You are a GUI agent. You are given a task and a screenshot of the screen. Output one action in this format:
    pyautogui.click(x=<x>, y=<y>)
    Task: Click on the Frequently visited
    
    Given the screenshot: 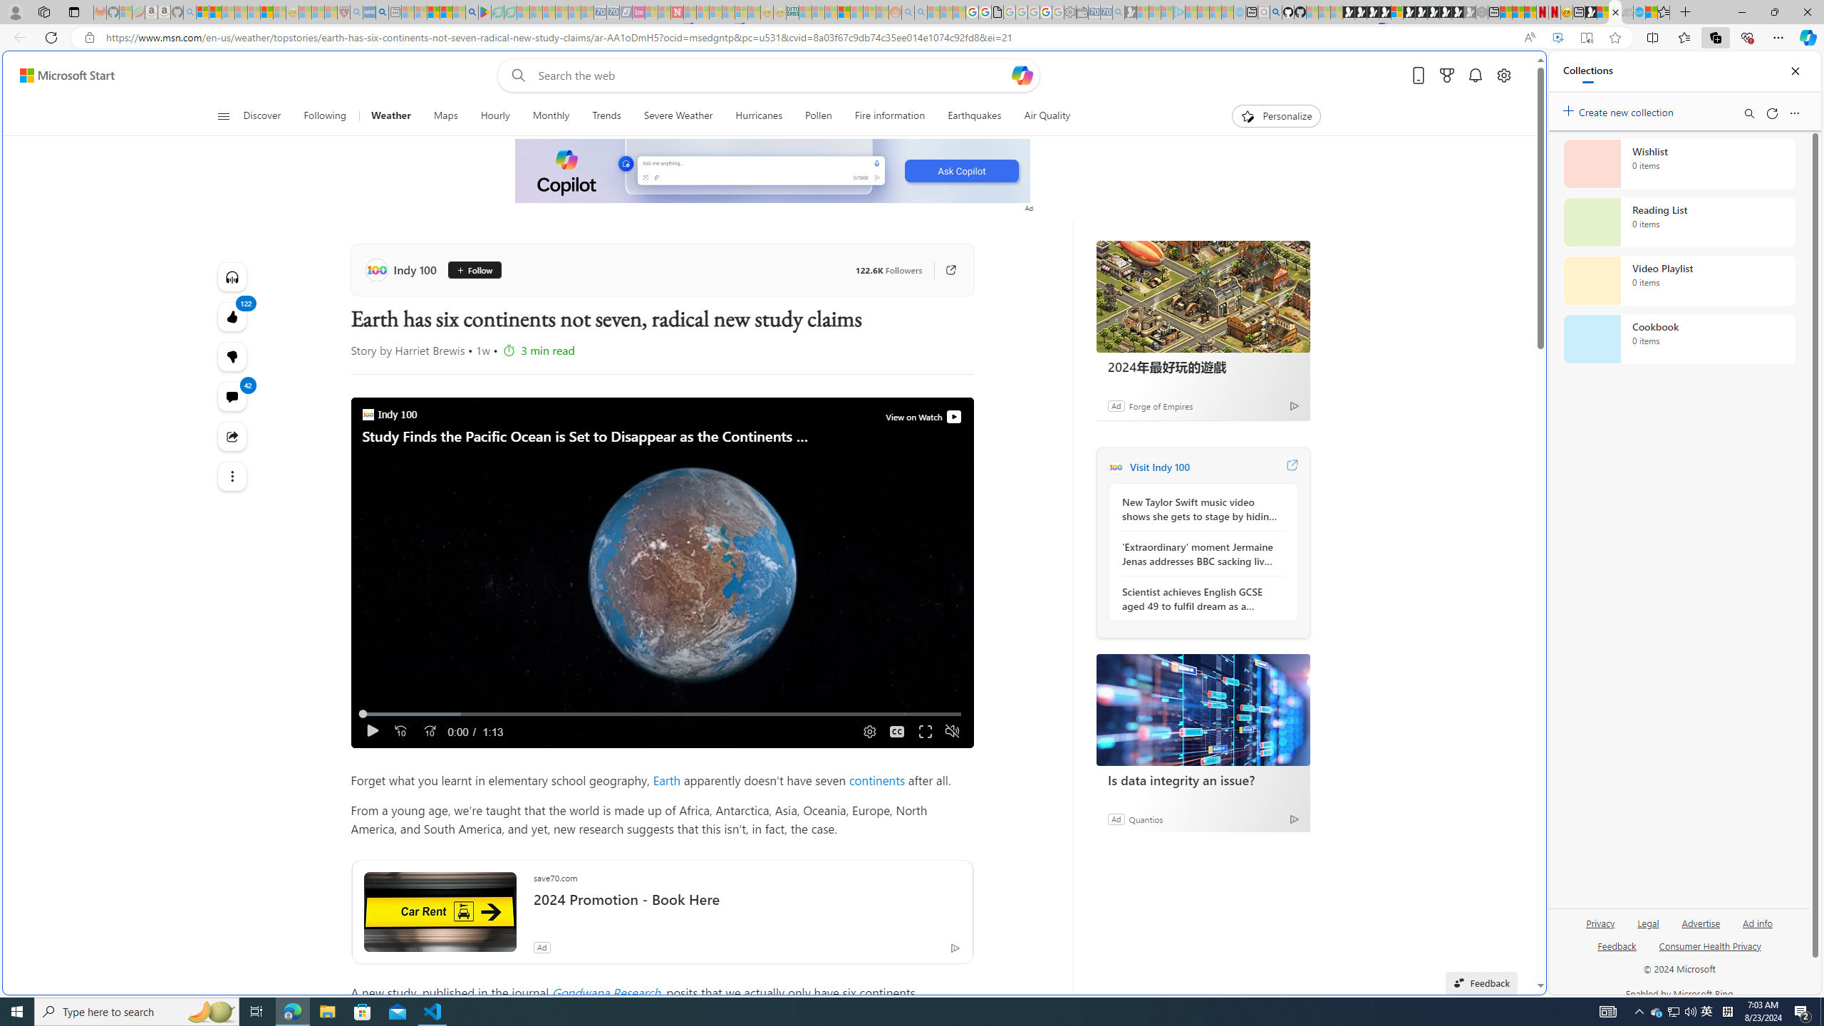 What is the action you would take?
    pyautogui.click(x=1210, y=190)
    